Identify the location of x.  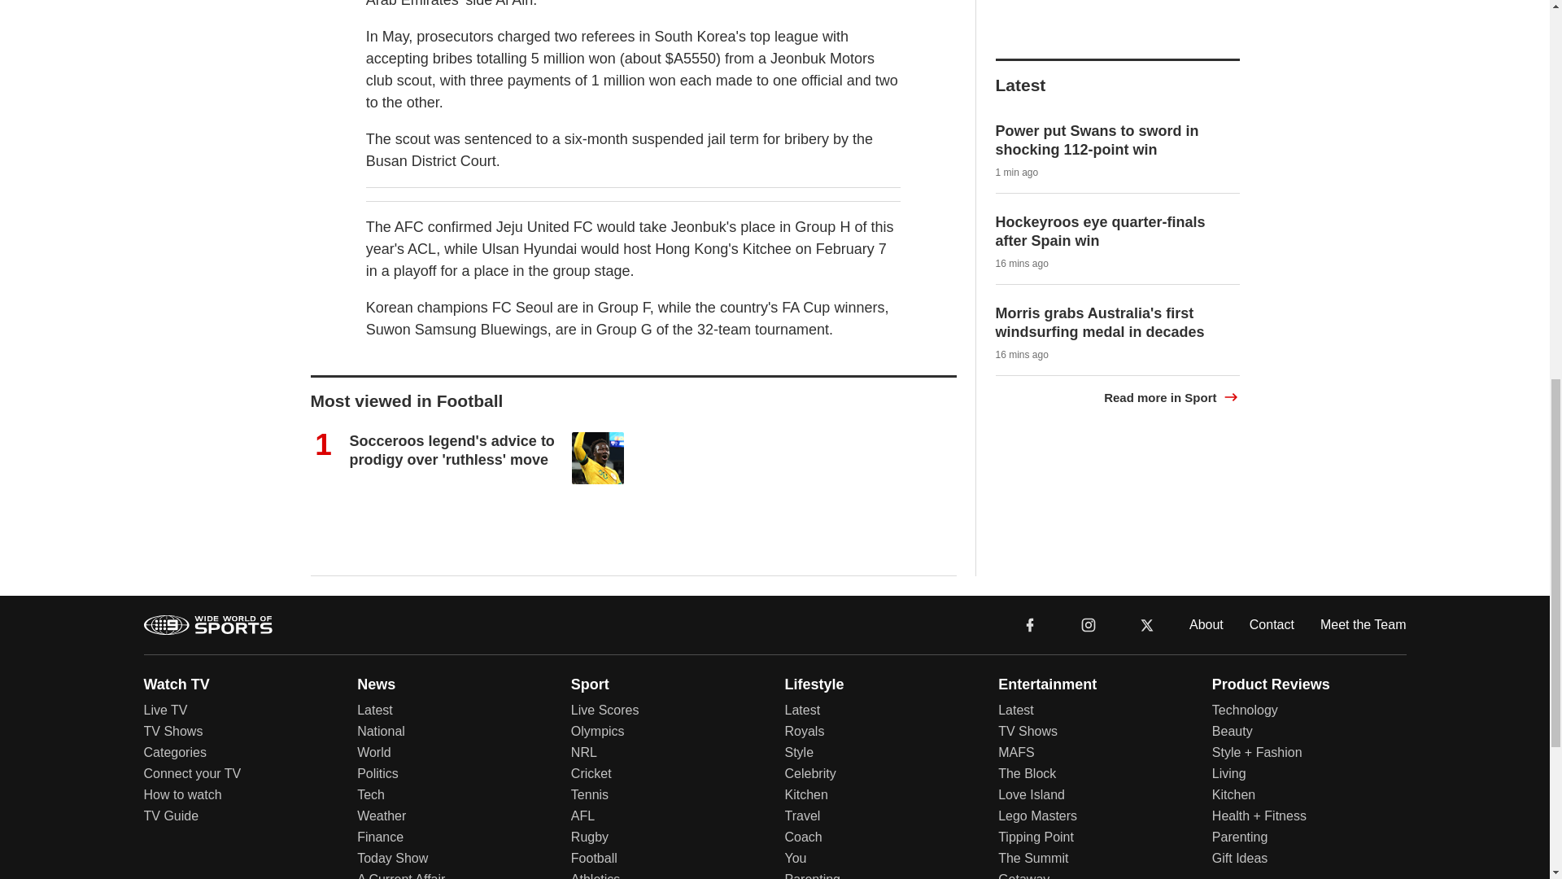
(1147, 625).